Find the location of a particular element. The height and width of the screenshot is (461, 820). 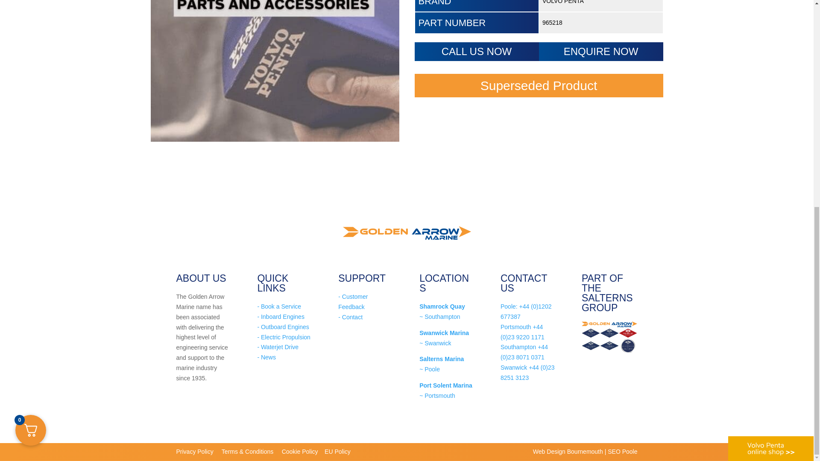

EMail-logo-1024x119 is located at coordinates (609, 324).